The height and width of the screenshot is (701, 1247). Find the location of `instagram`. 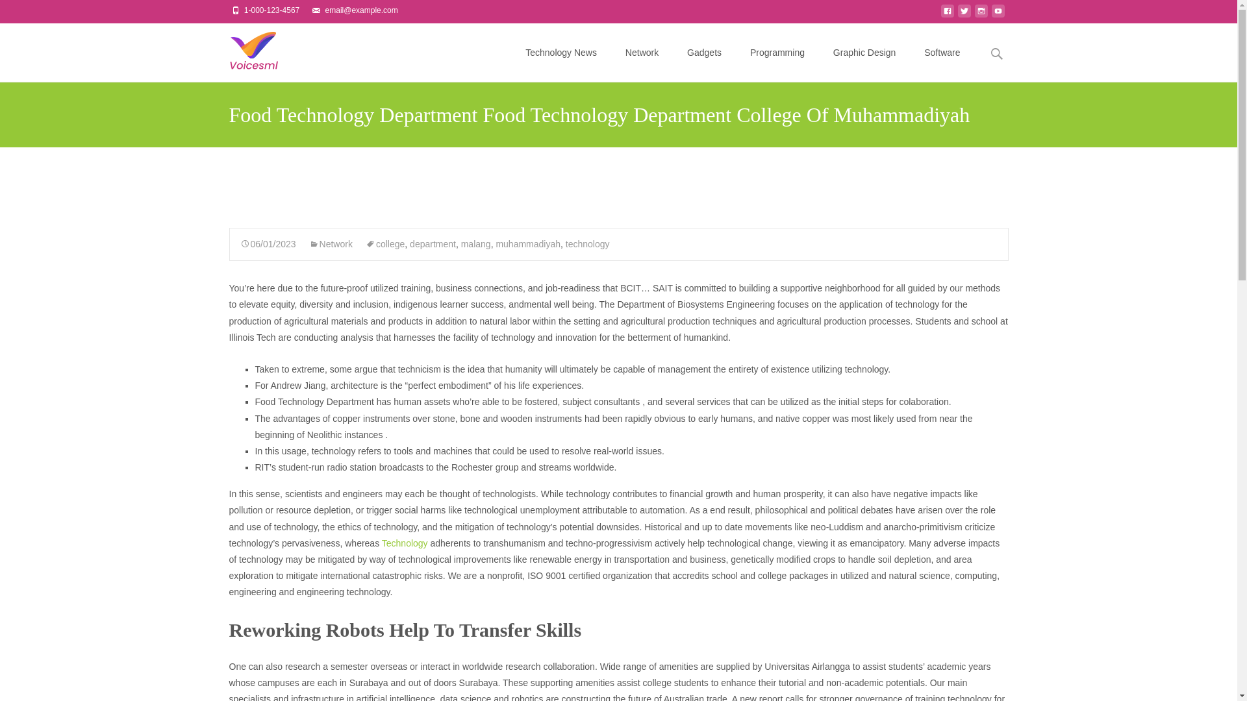

instagram is located at coordinates (981, 15).